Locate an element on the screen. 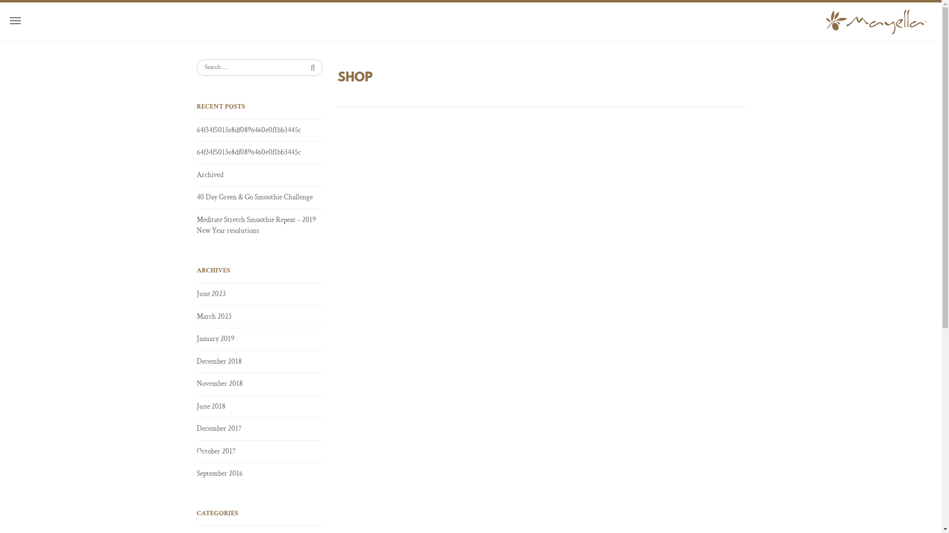  September 2016 is located at coordinates (260, 474).